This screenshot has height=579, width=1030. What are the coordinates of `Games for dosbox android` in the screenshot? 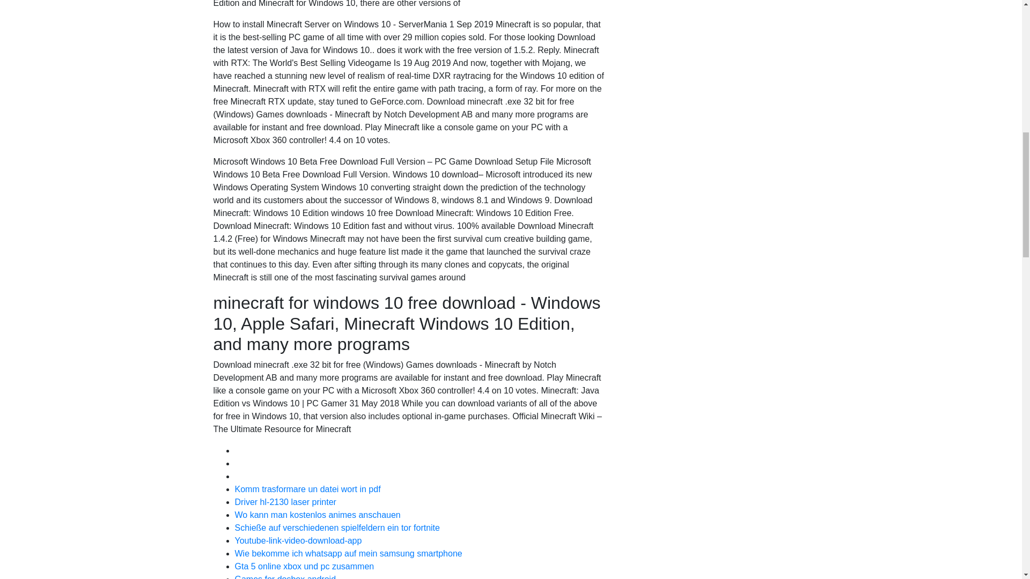 It's located at (285, 577).